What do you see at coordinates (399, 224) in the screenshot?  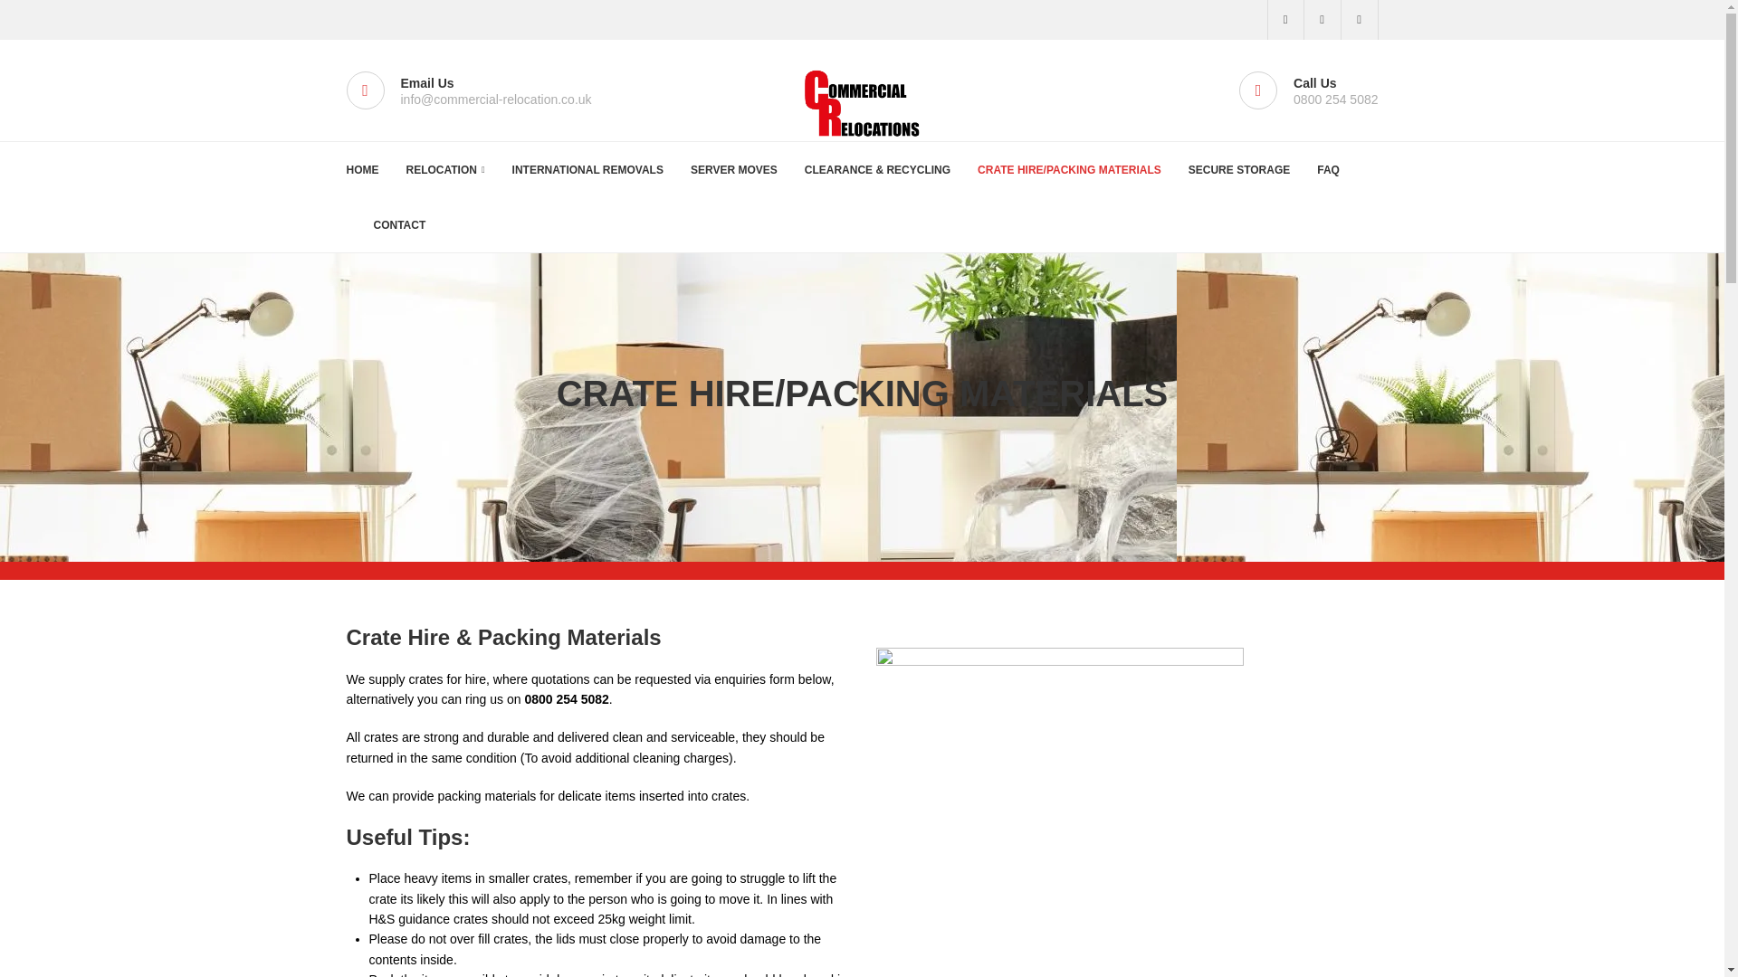 I see `CONTACT` at bounding box center [399, 224].